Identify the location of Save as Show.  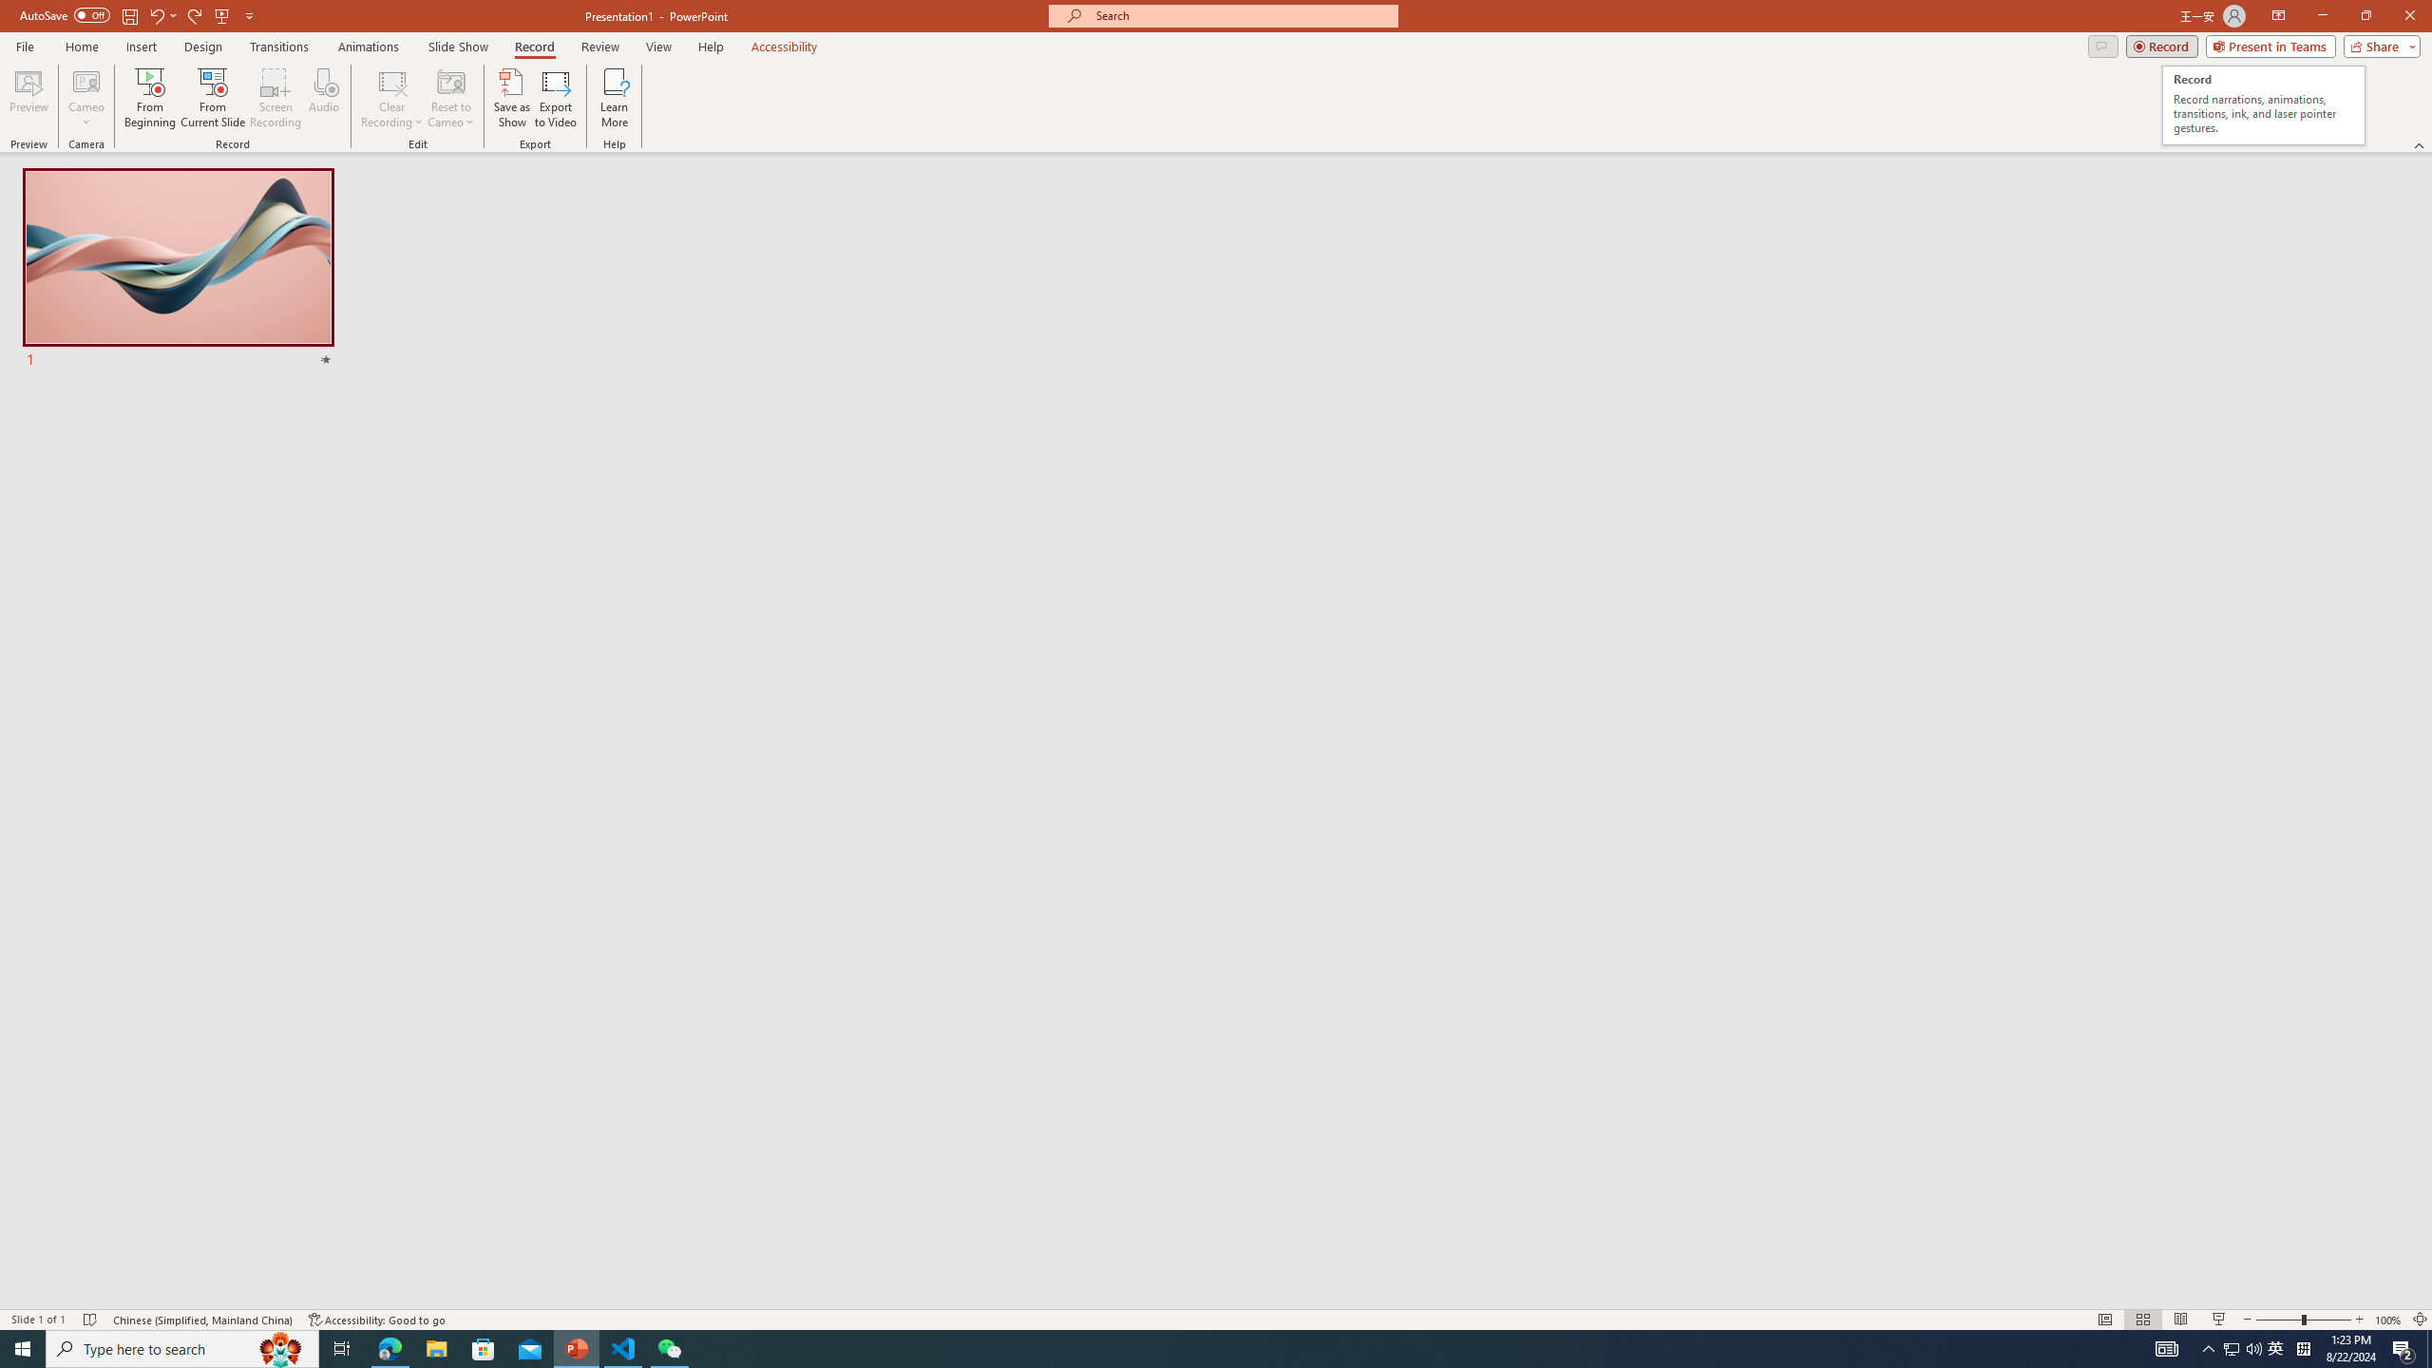
(511, 98).